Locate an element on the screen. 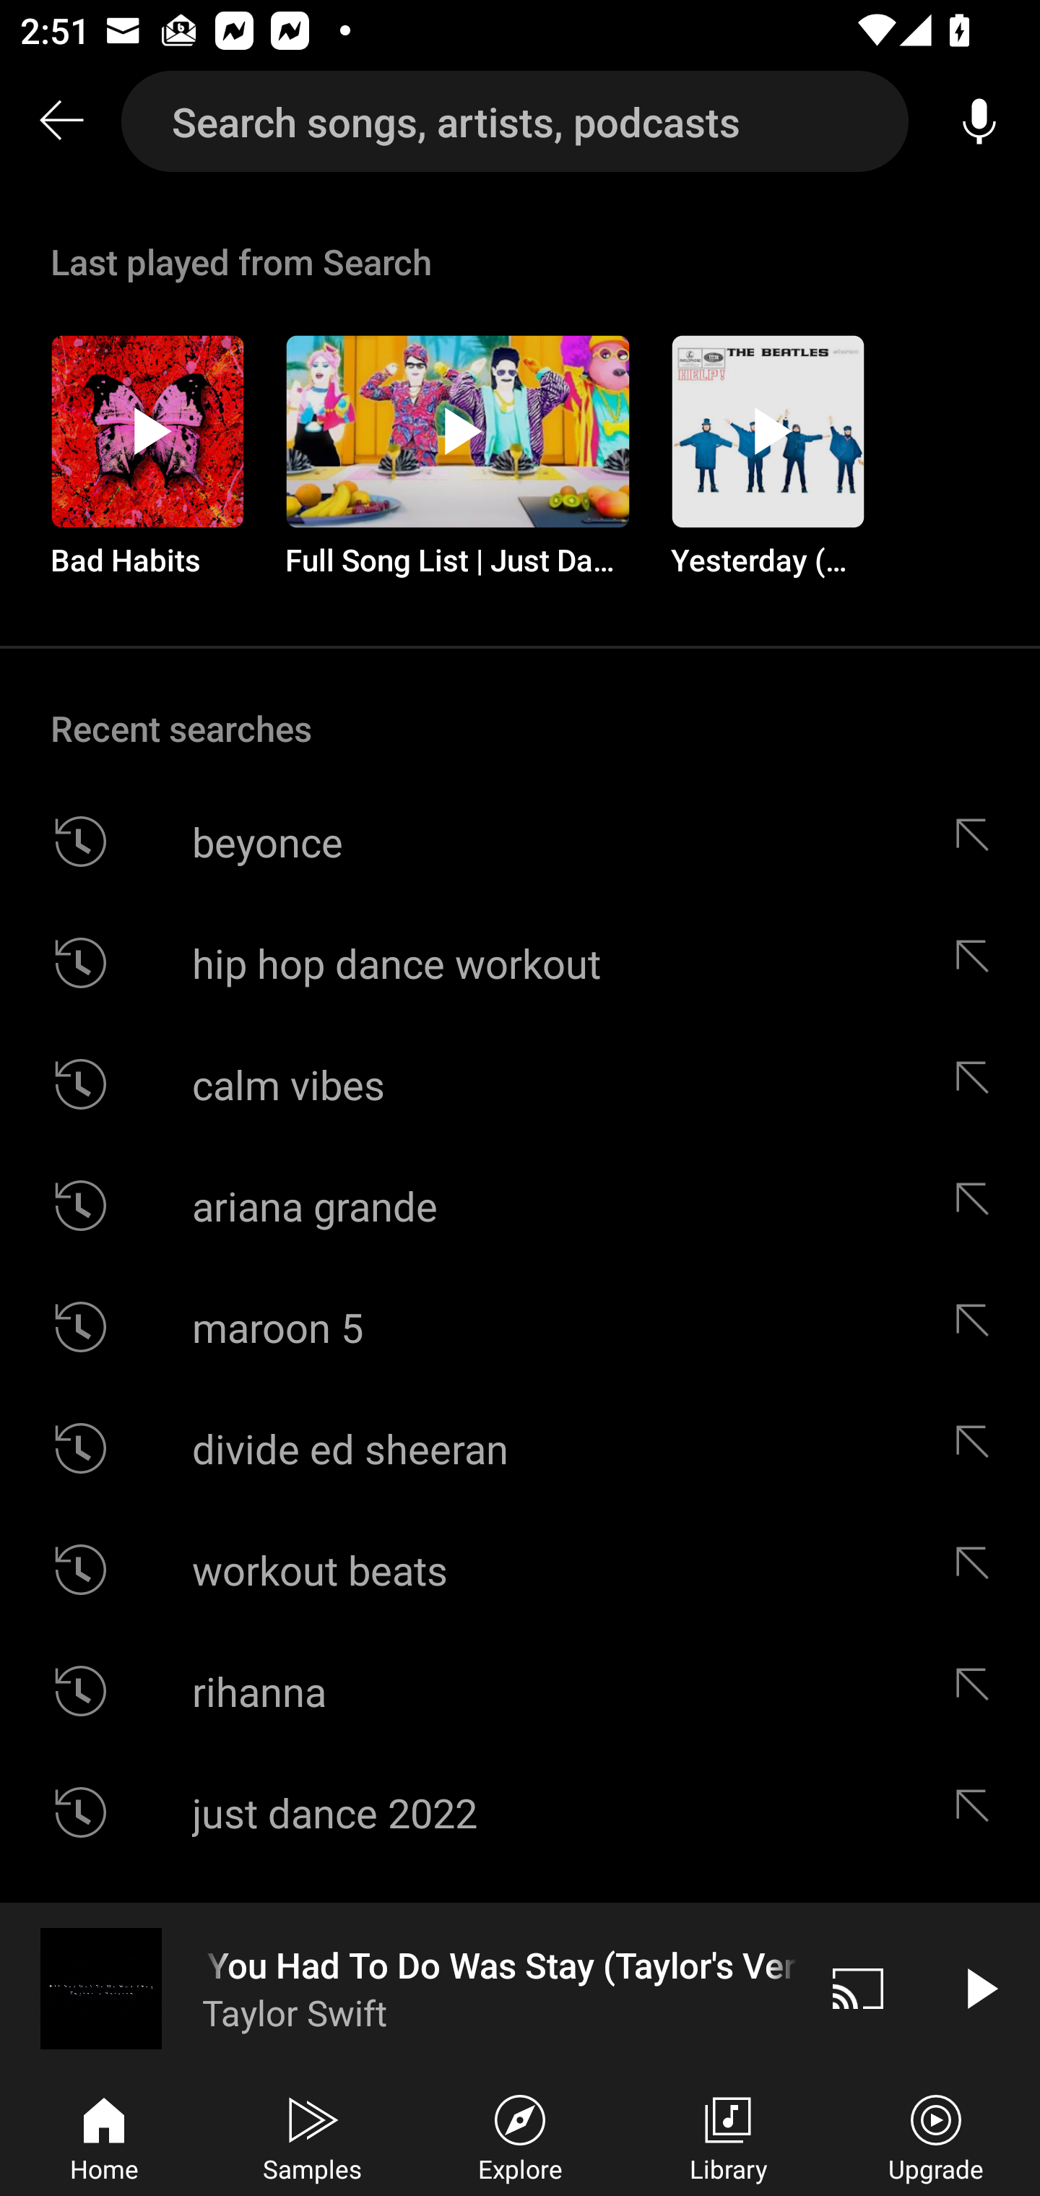  ariana grande Edit suggestion ariana grande is located at coordinates (520, 1205).